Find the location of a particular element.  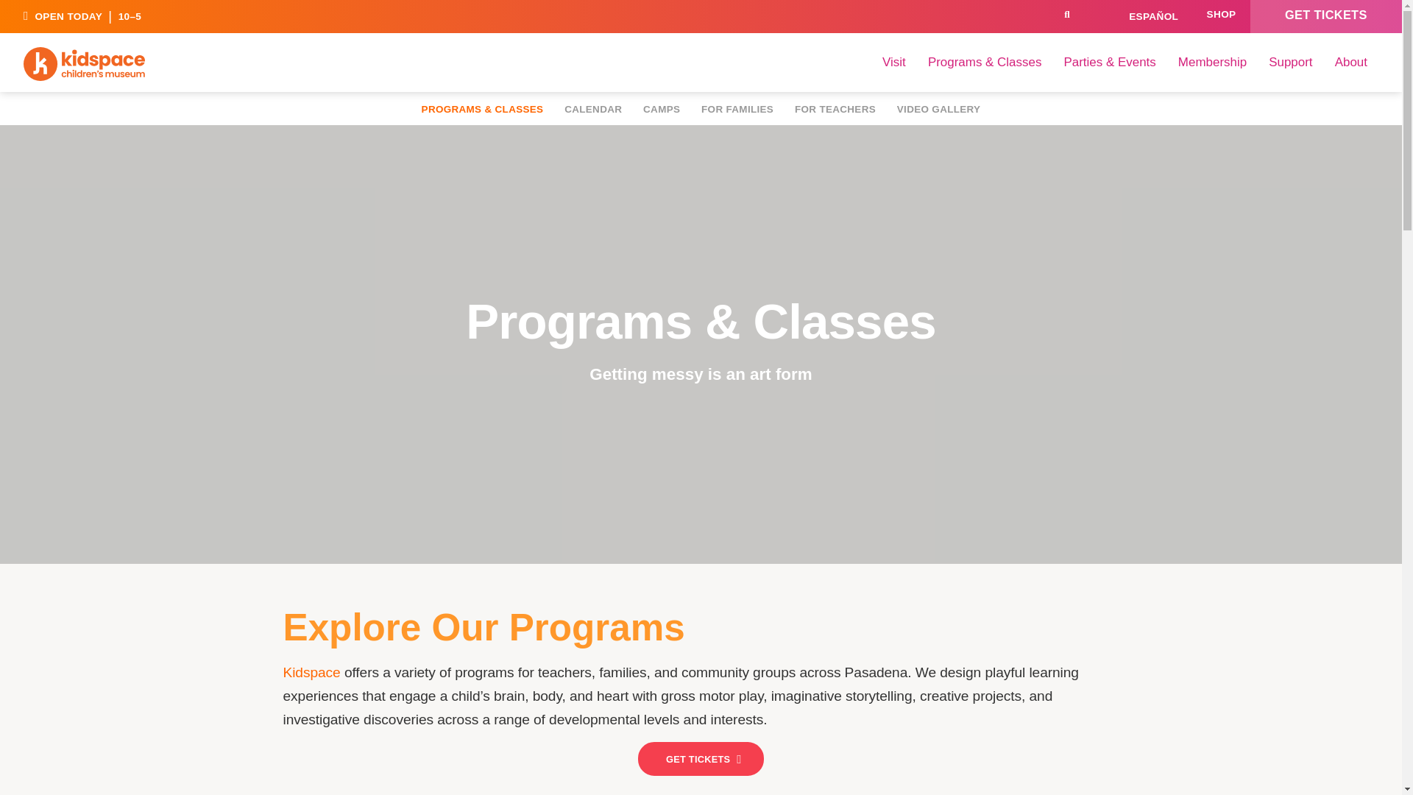

Membership is located at coordinates (1211, 63).